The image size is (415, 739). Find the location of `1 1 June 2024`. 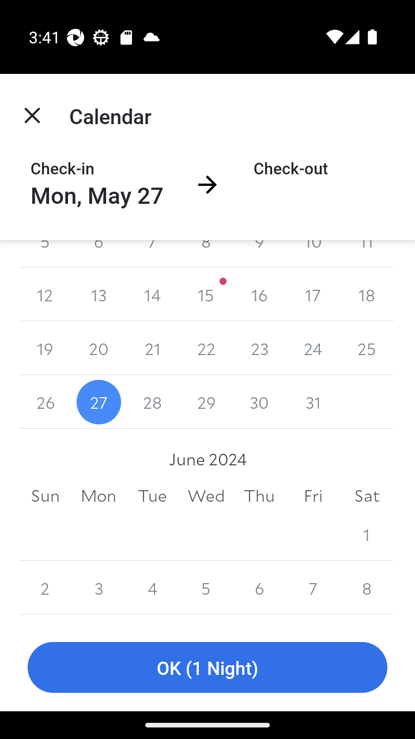

1 1 June 2024 is located at coordinates (367, 534).